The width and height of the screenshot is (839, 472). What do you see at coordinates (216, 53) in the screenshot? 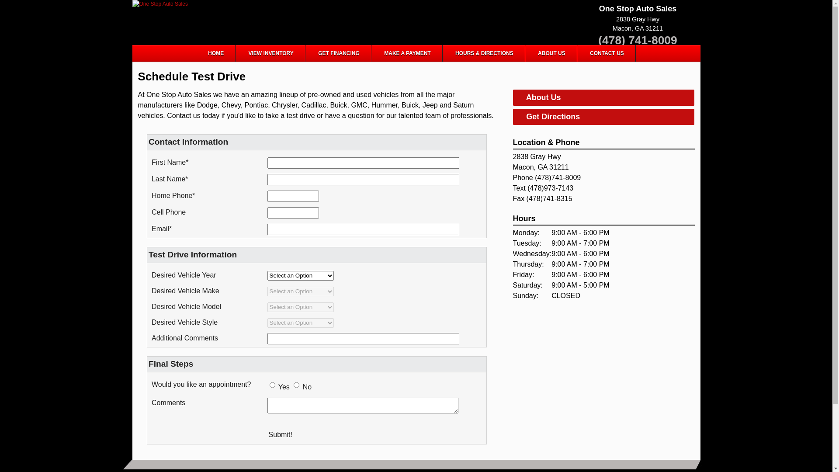
I see `HOME` at bounding box center [216, 53].